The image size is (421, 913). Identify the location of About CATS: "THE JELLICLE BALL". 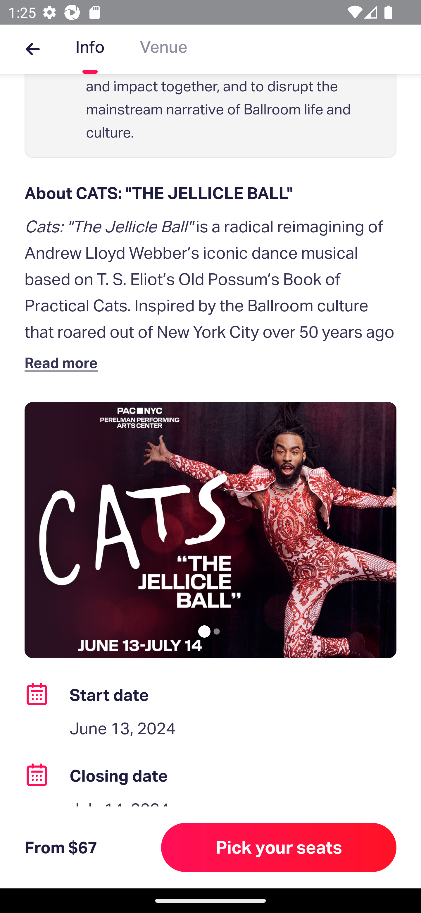
(210, 193).